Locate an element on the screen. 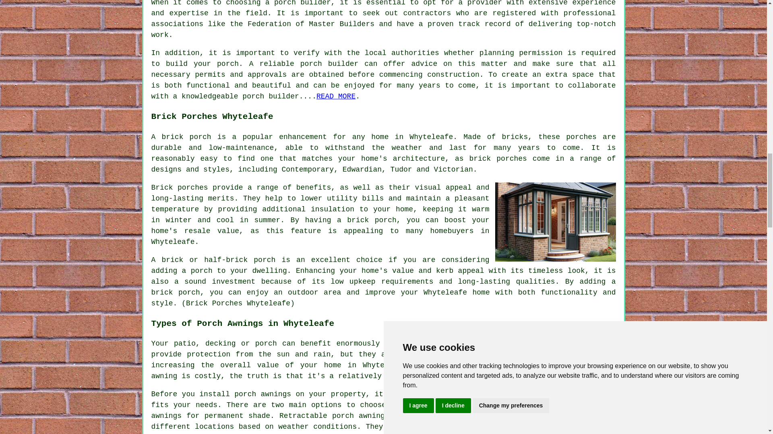 Image resolution: width=773 pixels, height=434 pixels. porches is located at coordinates (581, 137).